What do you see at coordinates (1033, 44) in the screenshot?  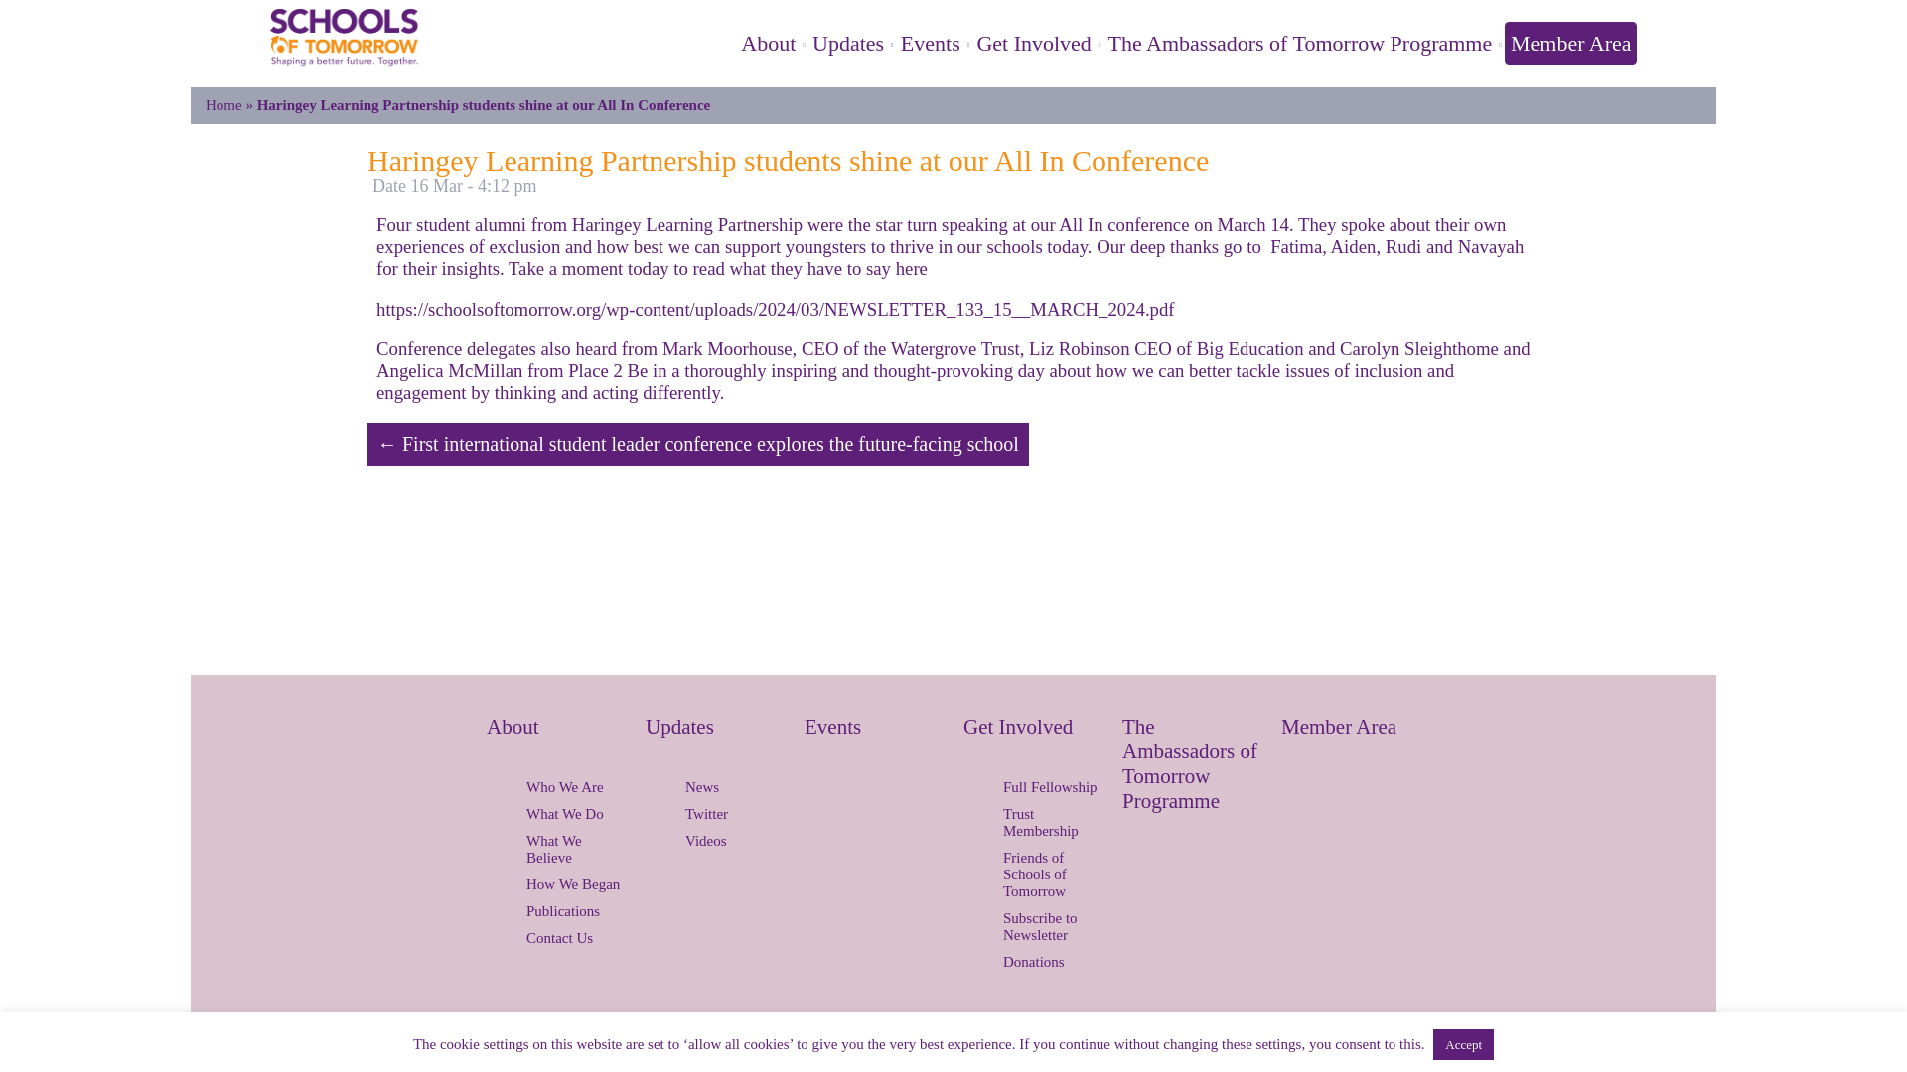 I see `Get Involved` at bounding box center [1033, 44].